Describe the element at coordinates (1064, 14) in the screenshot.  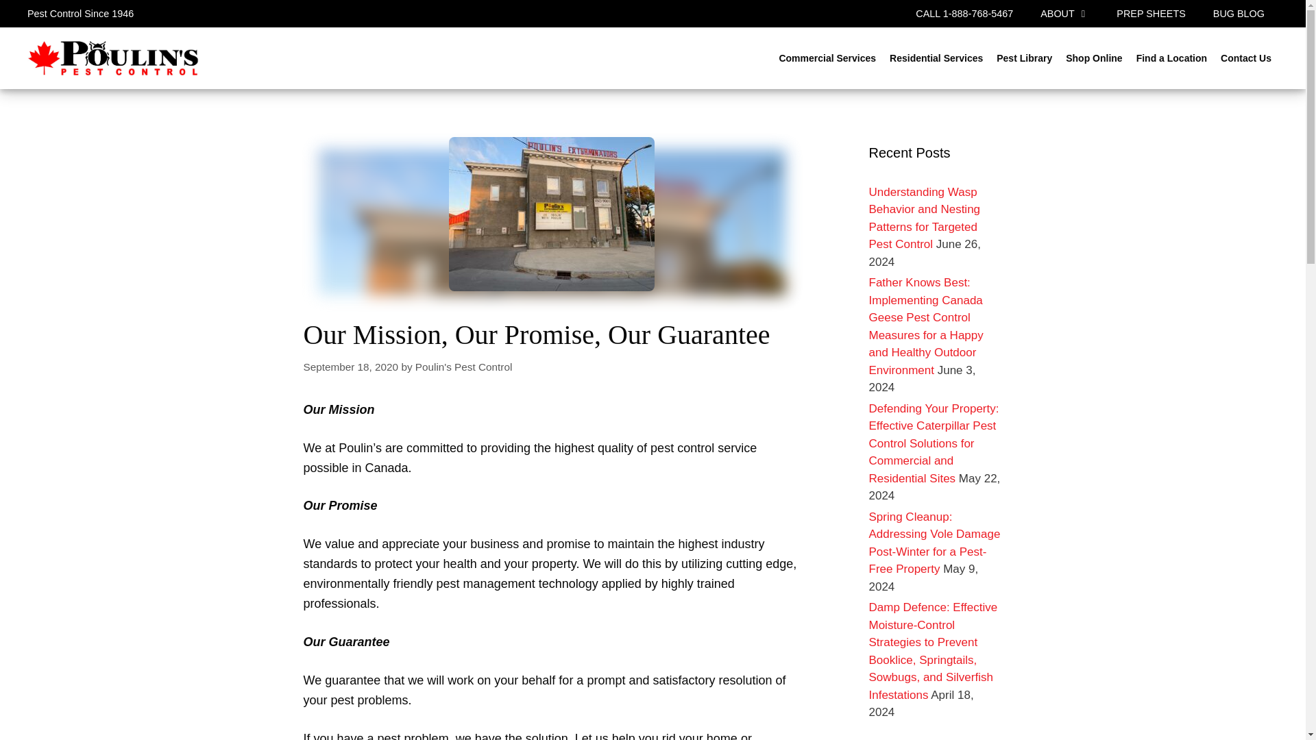
I see `ABOUT` at that location.